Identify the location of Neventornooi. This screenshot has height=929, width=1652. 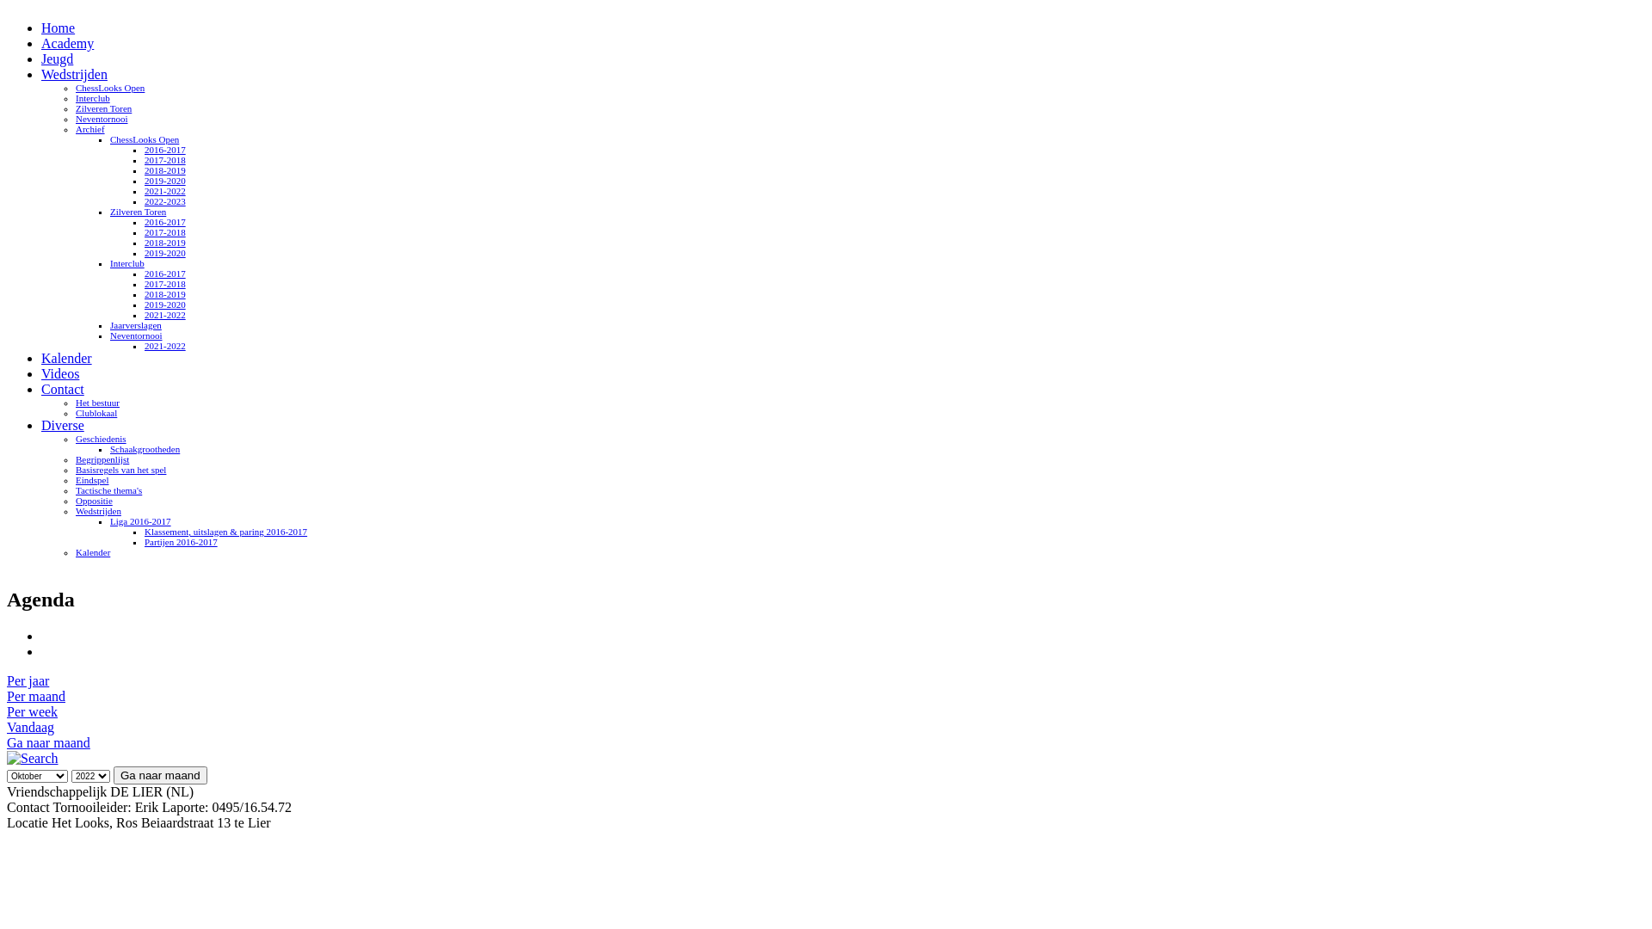
(136, 335).